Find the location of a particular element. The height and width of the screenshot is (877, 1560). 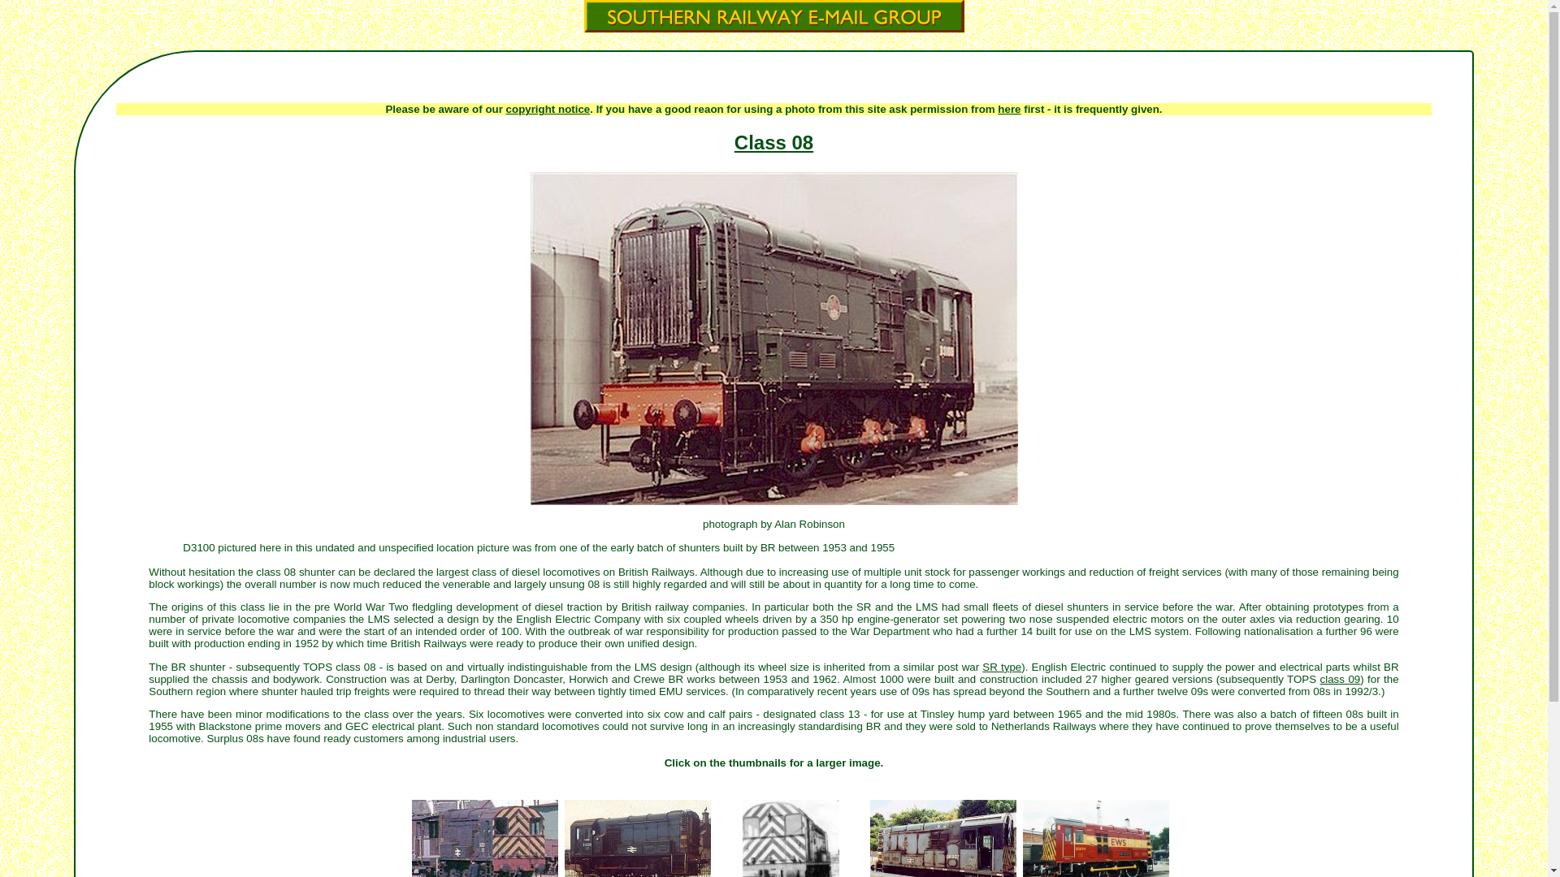

Click to enlarge is located at coordinates (636, 837).